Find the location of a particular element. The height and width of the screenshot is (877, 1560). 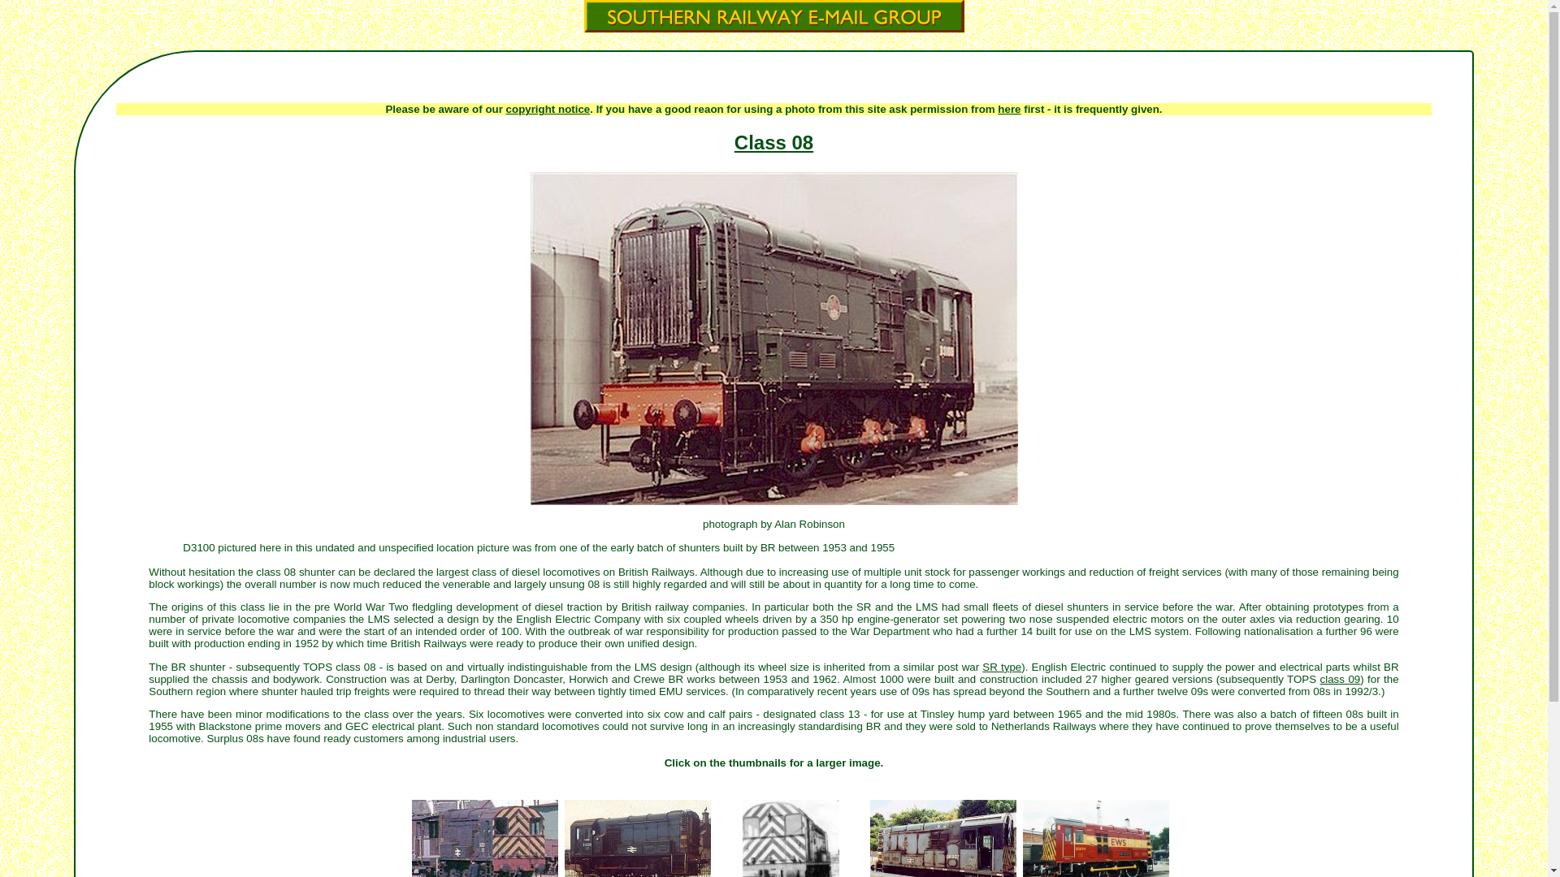

Click to enlarge is located at coordinates (636, 837).